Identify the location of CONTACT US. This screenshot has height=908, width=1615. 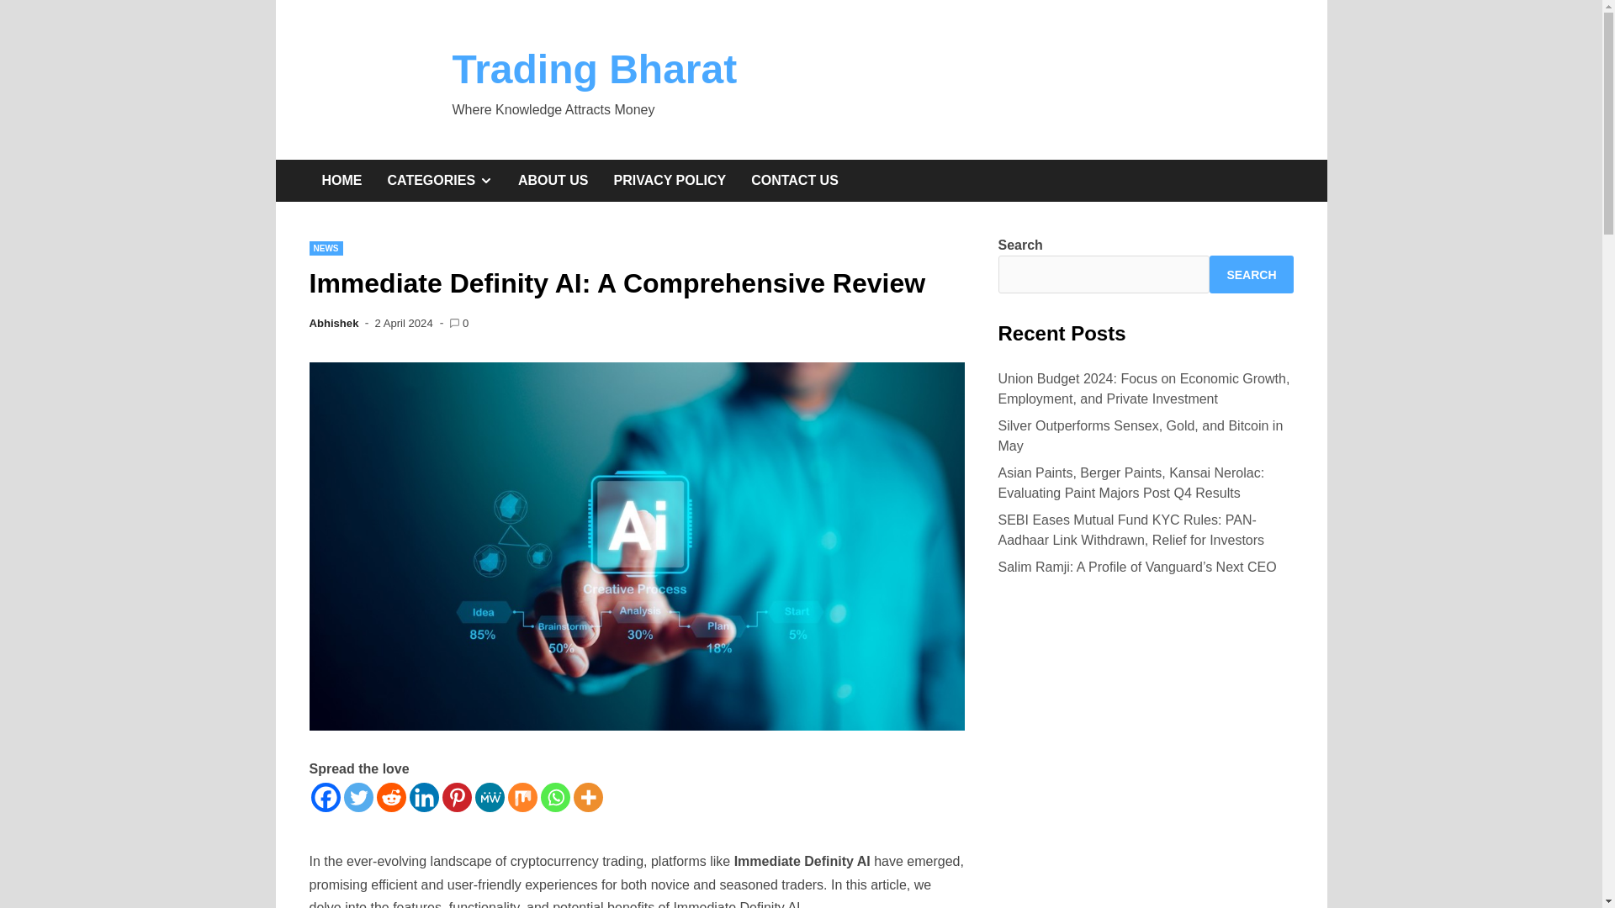
(553, 180).